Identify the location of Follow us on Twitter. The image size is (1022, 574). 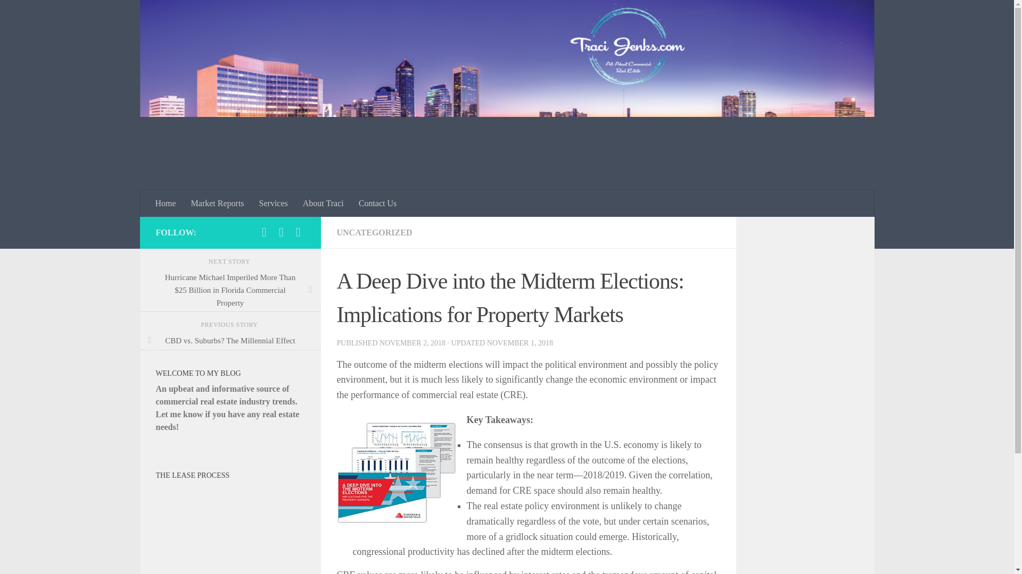
(298, 232).